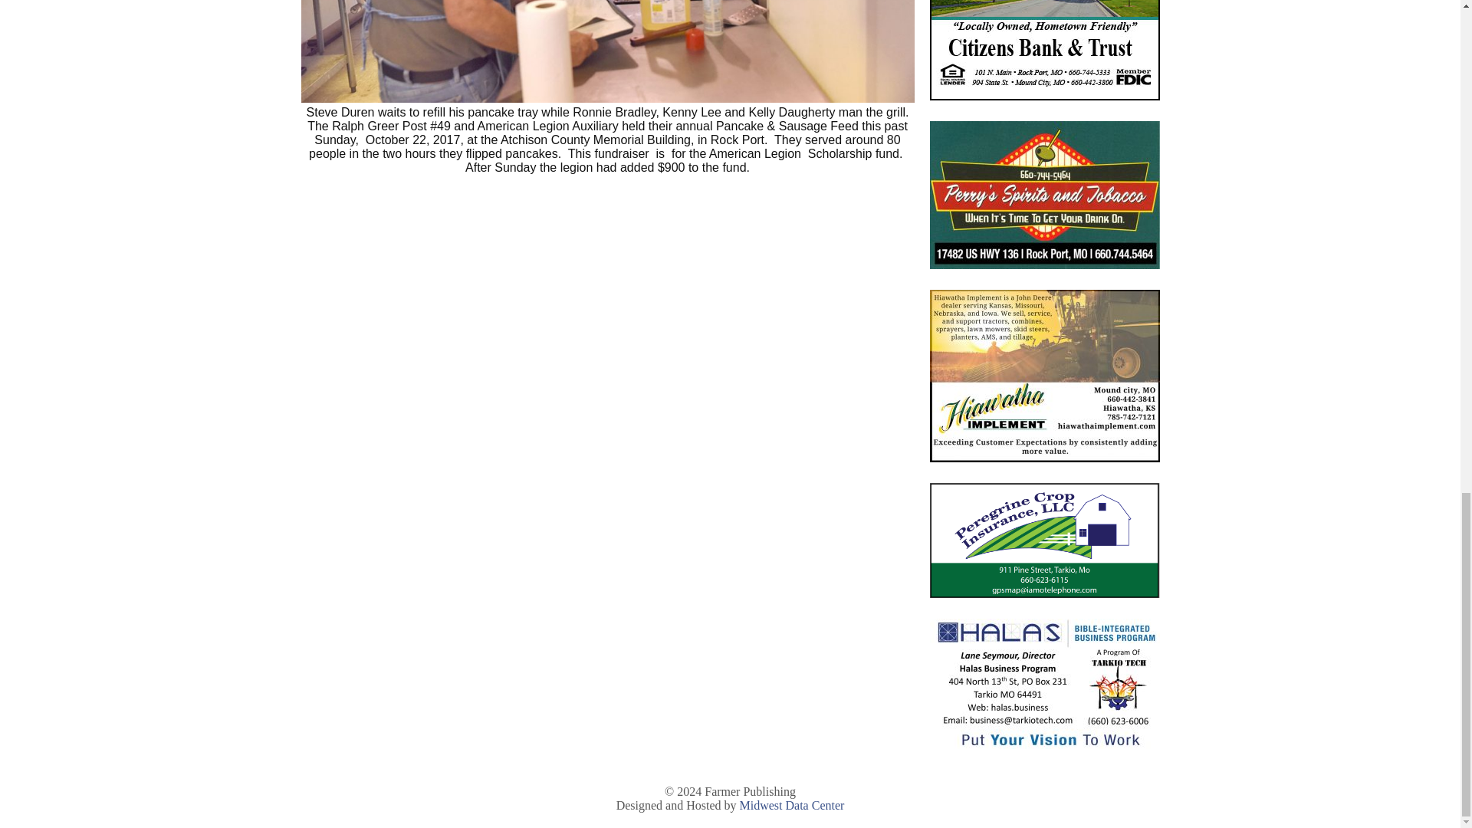 The image size is (1472, 828). Describe the element at coordinates (791, 805) in the screenshot. I see `Midwest Data Center` at that location.